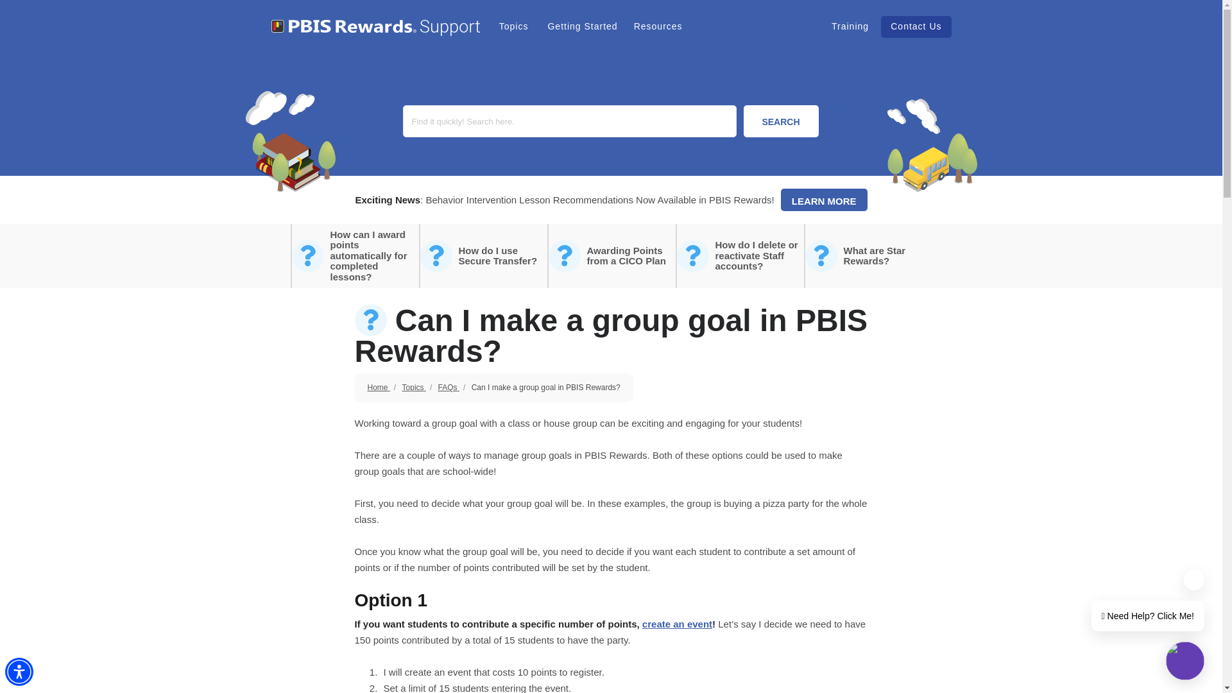 The width and height of the screenshot is (1232, 693). Describe the element at coordinates (611, 255) in the screenshot. I see `Awarding Points from a CICO Plan` at that location.